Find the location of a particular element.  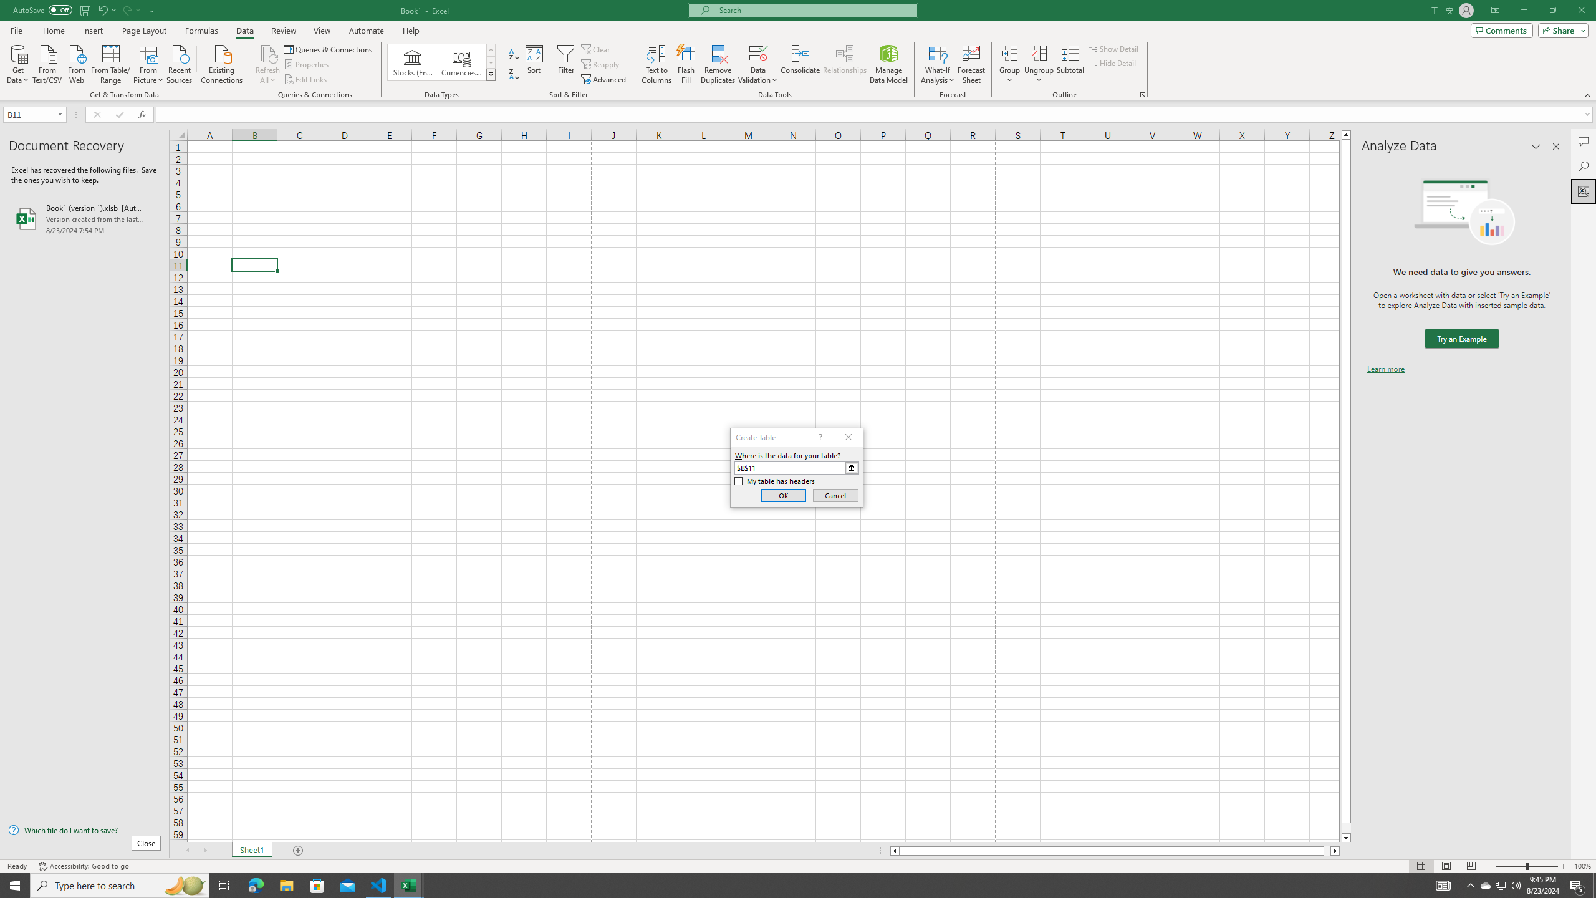

What-If Analysis is located at coordinates (938, 64).